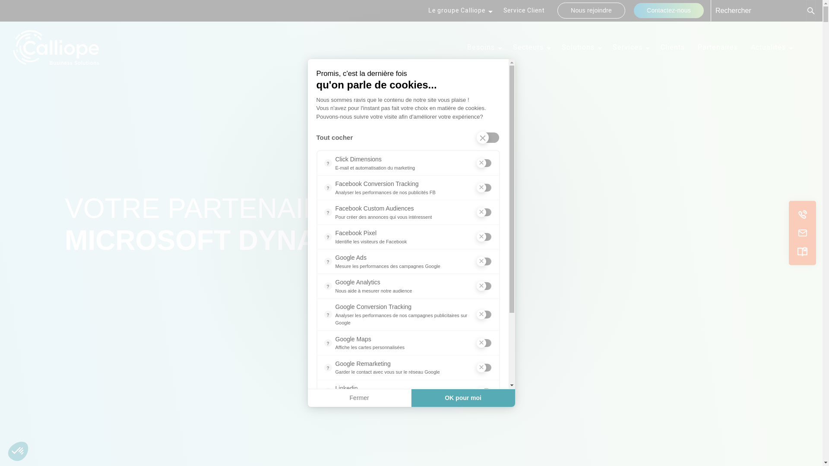 This screenshot has height=466, width=829. What do you see at coordinates (328, 237) in the screenshot?
I see `?` at bounding box center [328, 237].